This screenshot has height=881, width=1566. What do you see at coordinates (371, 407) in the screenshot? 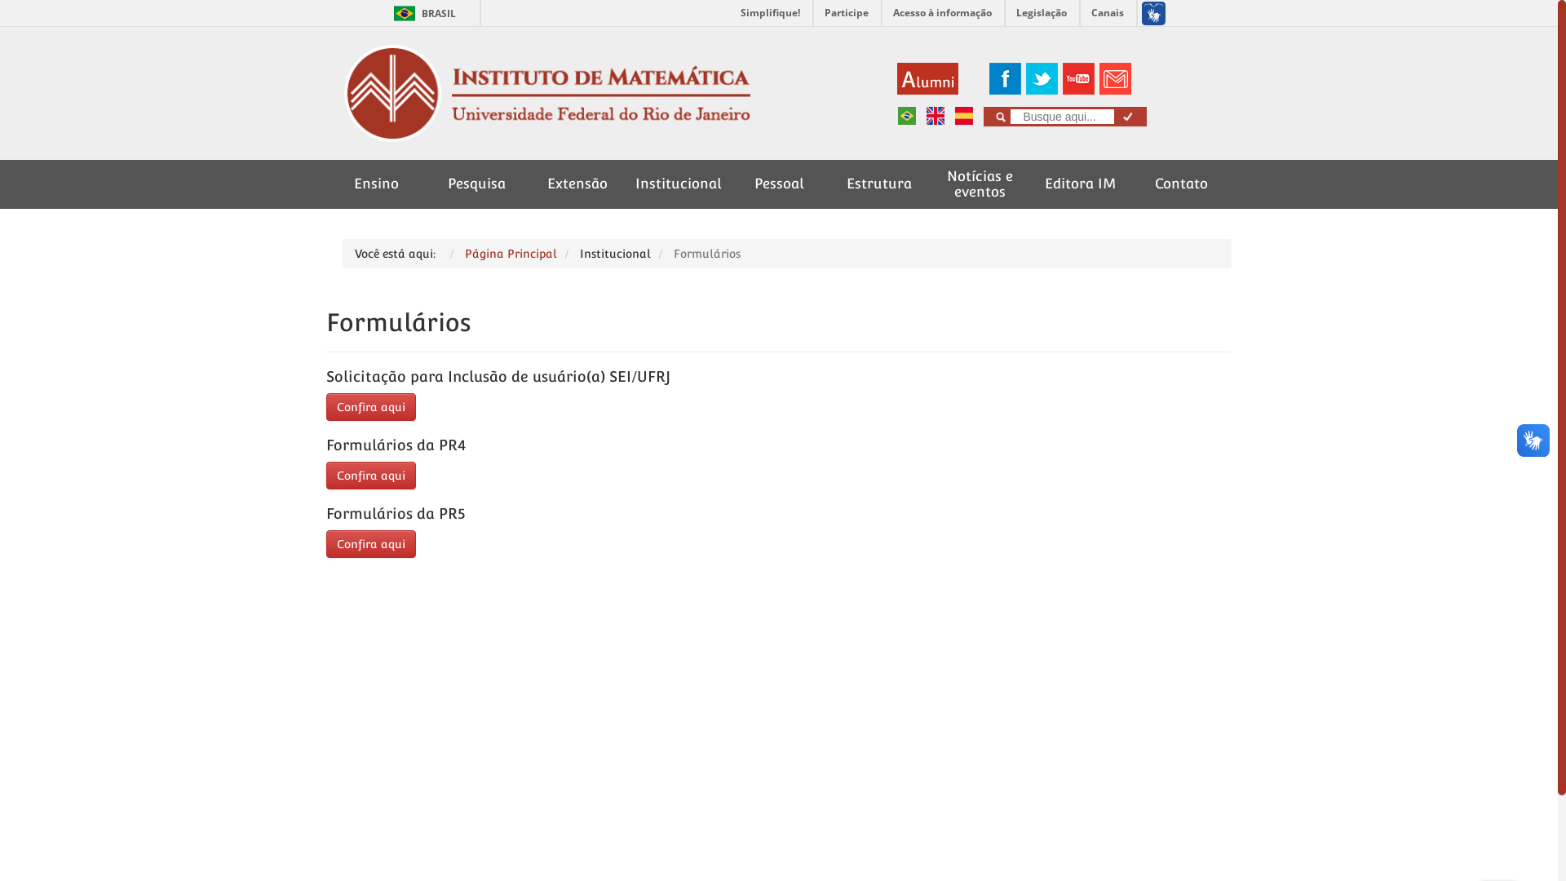
I see `Confira aqui` at bounding box center [371, 407].